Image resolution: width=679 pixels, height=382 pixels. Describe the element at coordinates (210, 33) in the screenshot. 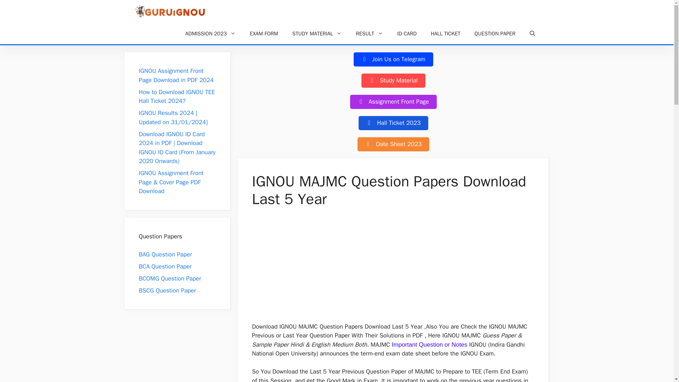

I see `ADMISSION 2023` at that location.